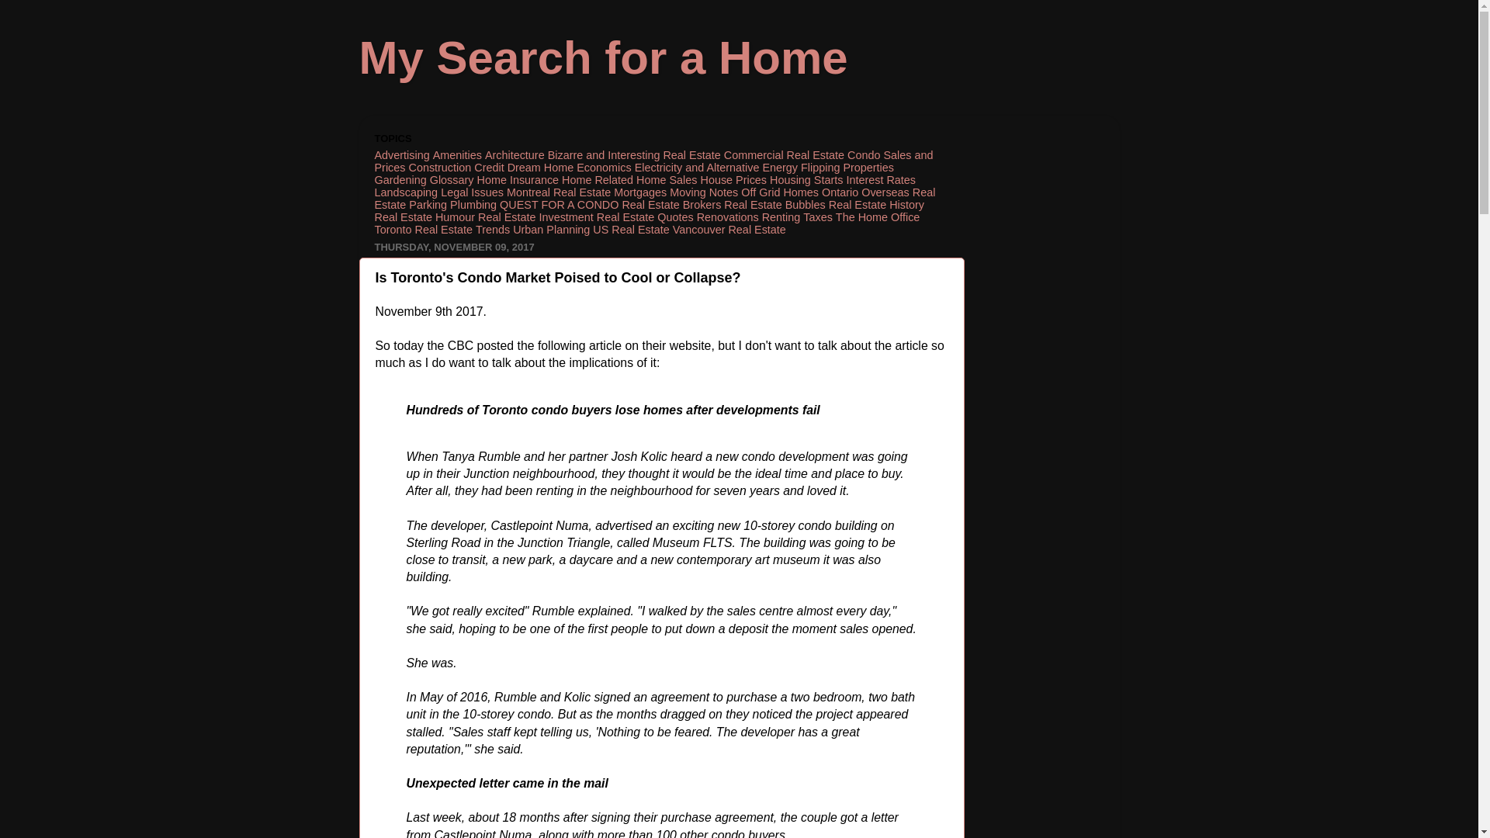  What do you see at coordinates (400, 179) in the screenshot?
I see `Gardening` at bounding box center [400, 179].